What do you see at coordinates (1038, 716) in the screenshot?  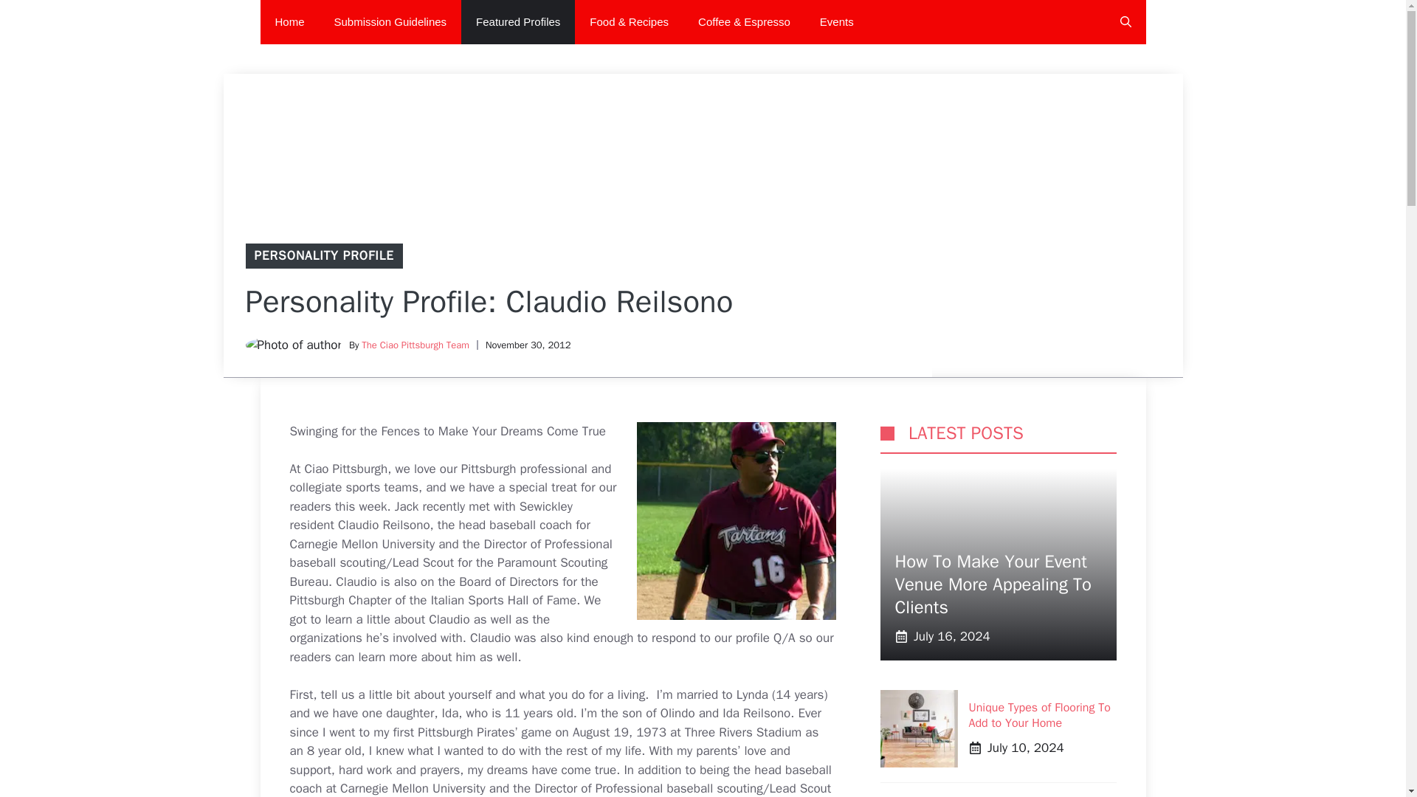 I see `Unique Types of Flooring To Add to Your Home` at bounding box center [1038, 716].